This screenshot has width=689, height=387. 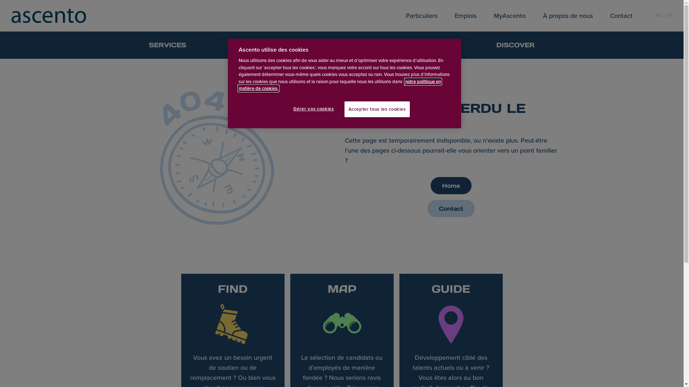 I want to click on MyAscento, so click(x=510, y=16).